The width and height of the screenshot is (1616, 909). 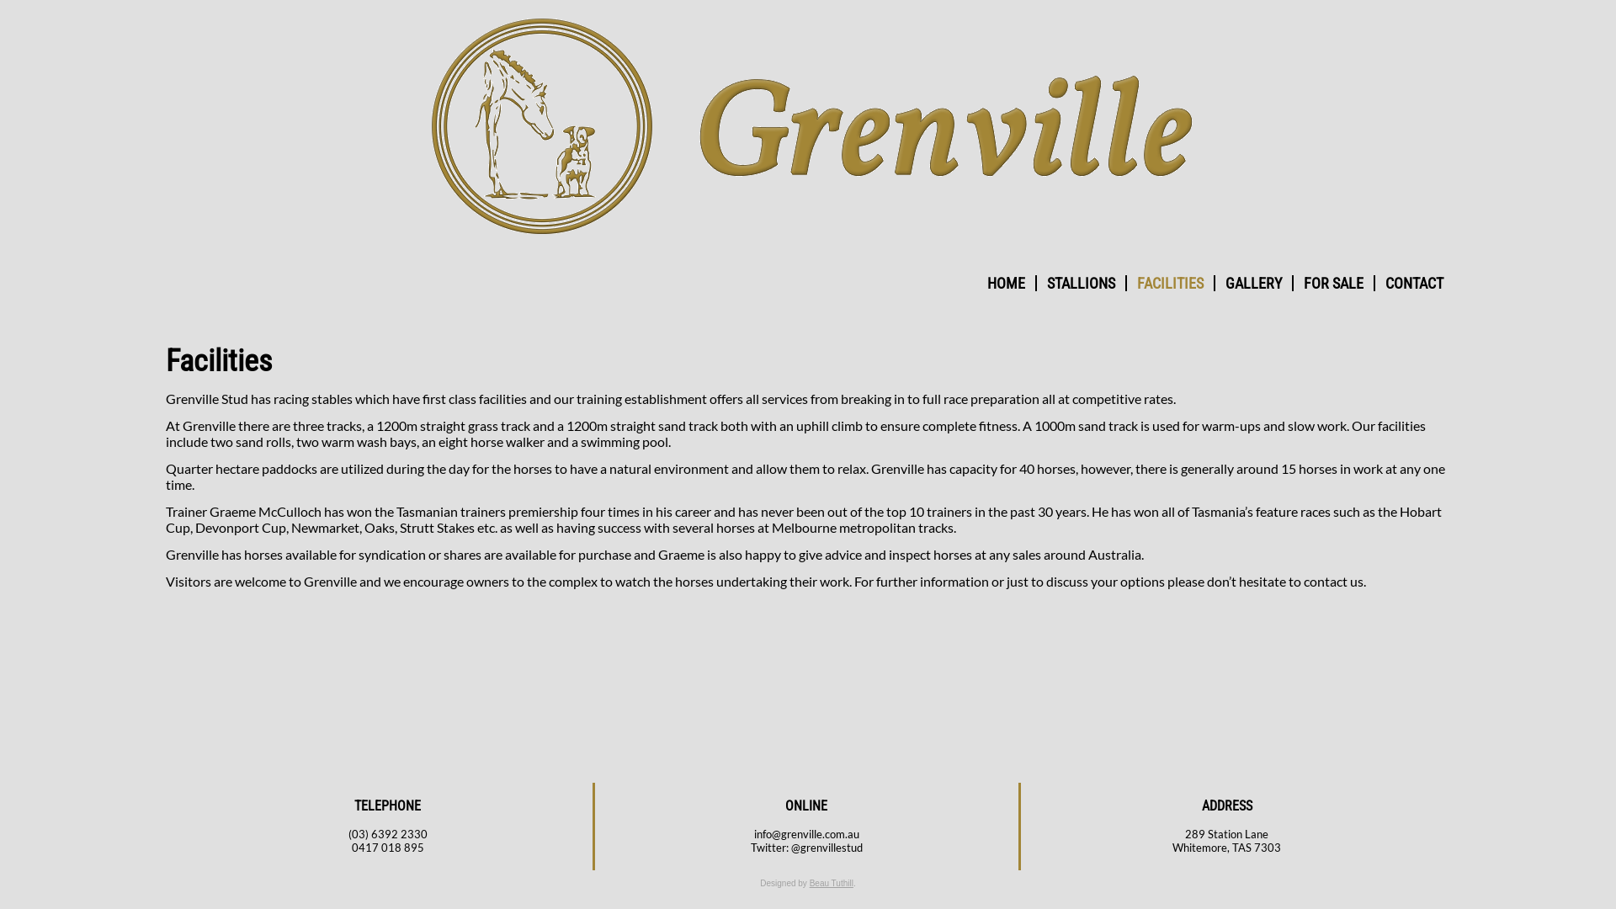 What do you see at coordinates (827, 848) in the screenshot?
I see `@grenvillestud` at bounding box center [827, 848].